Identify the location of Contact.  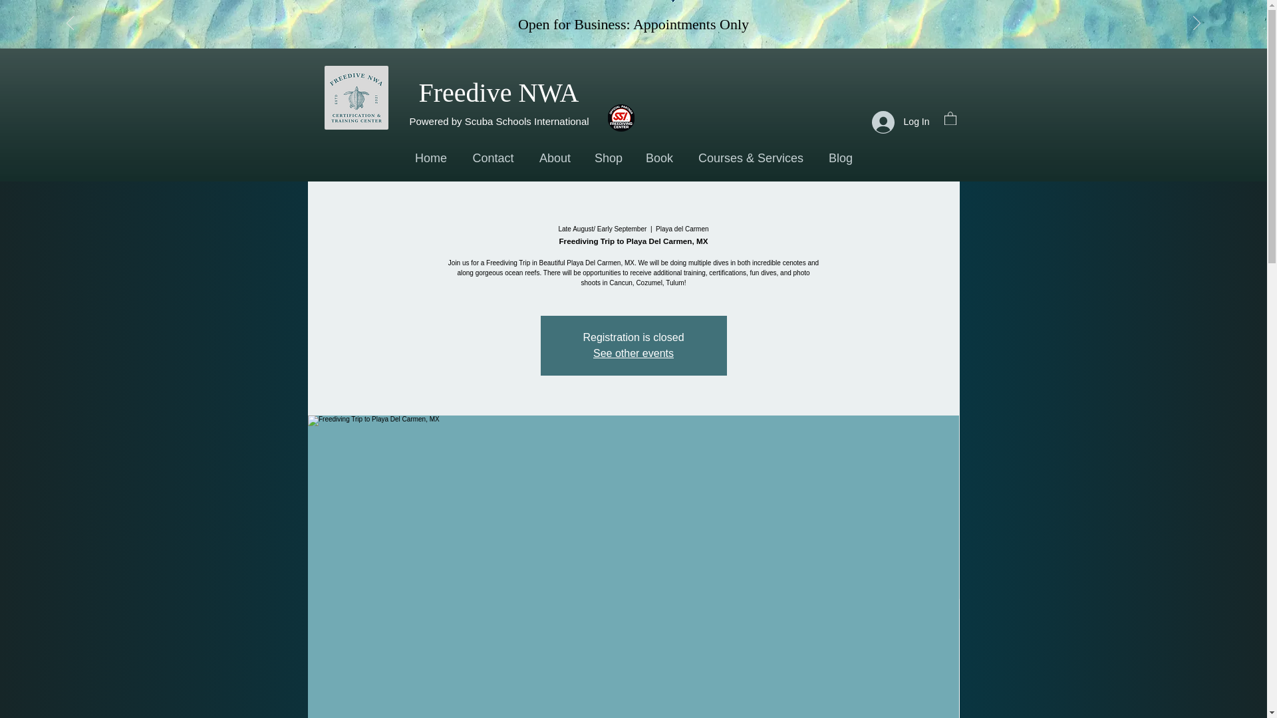
(493, 158).